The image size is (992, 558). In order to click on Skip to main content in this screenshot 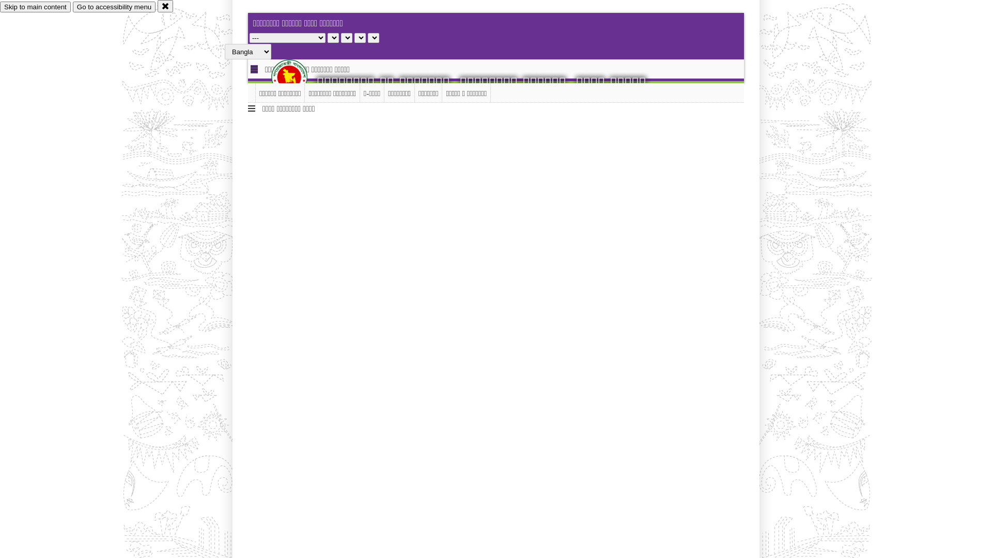, I will do `click(35, 7)`.